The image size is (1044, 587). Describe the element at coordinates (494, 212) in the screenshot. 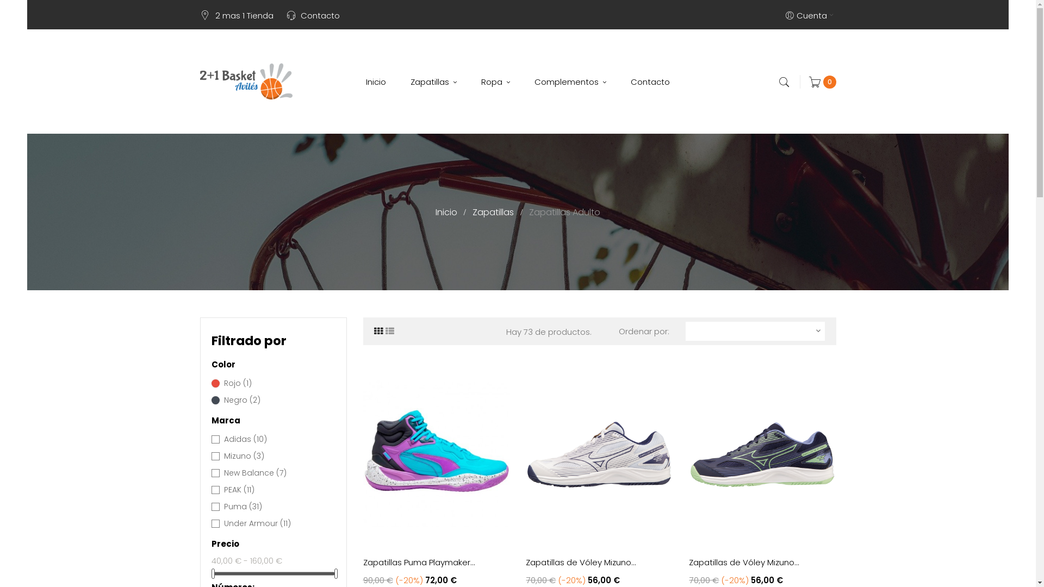

I see `Zapatillas` at that location.